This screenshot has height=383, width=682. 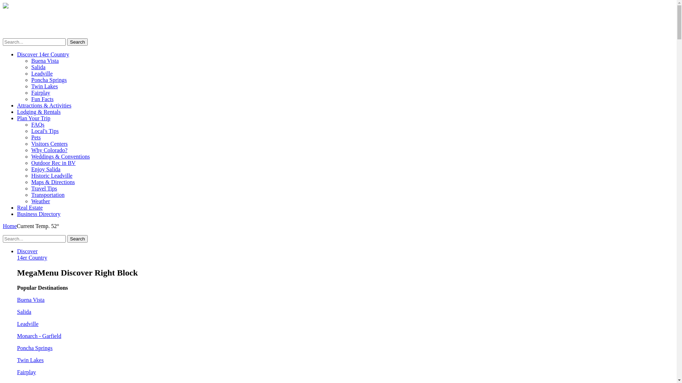 I want to click on Historic Leadville, so click(x=52, y=176).